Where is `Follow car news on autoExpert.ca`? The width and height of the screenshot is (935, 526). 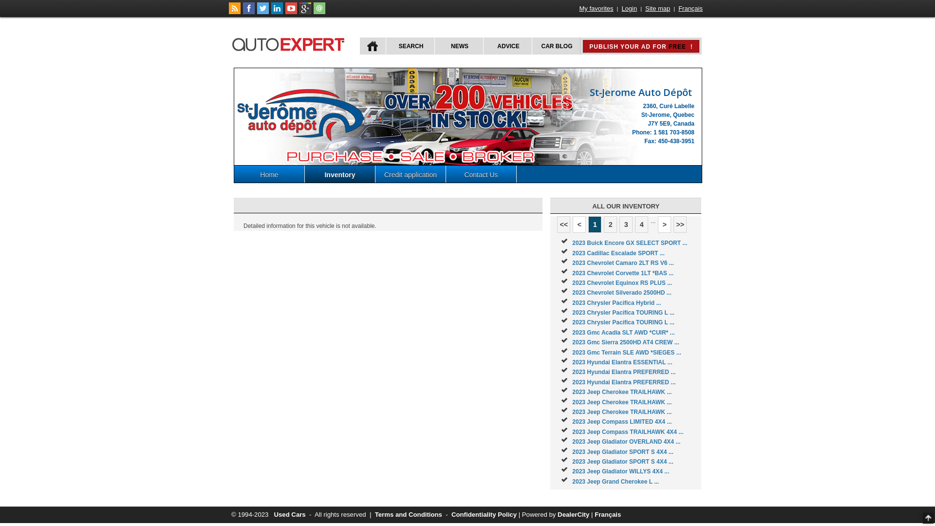 Follow car news on autoExpert.ca is located at coordinates (235, 12).